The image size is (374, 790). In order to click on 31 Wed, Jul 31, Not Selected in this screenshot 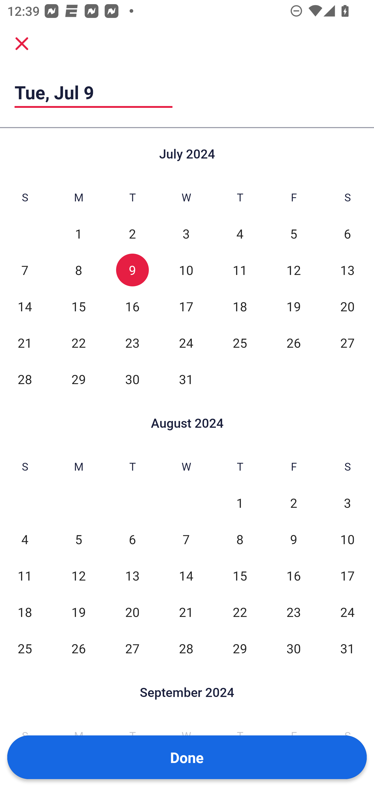, I will do `click(186, 379)`.